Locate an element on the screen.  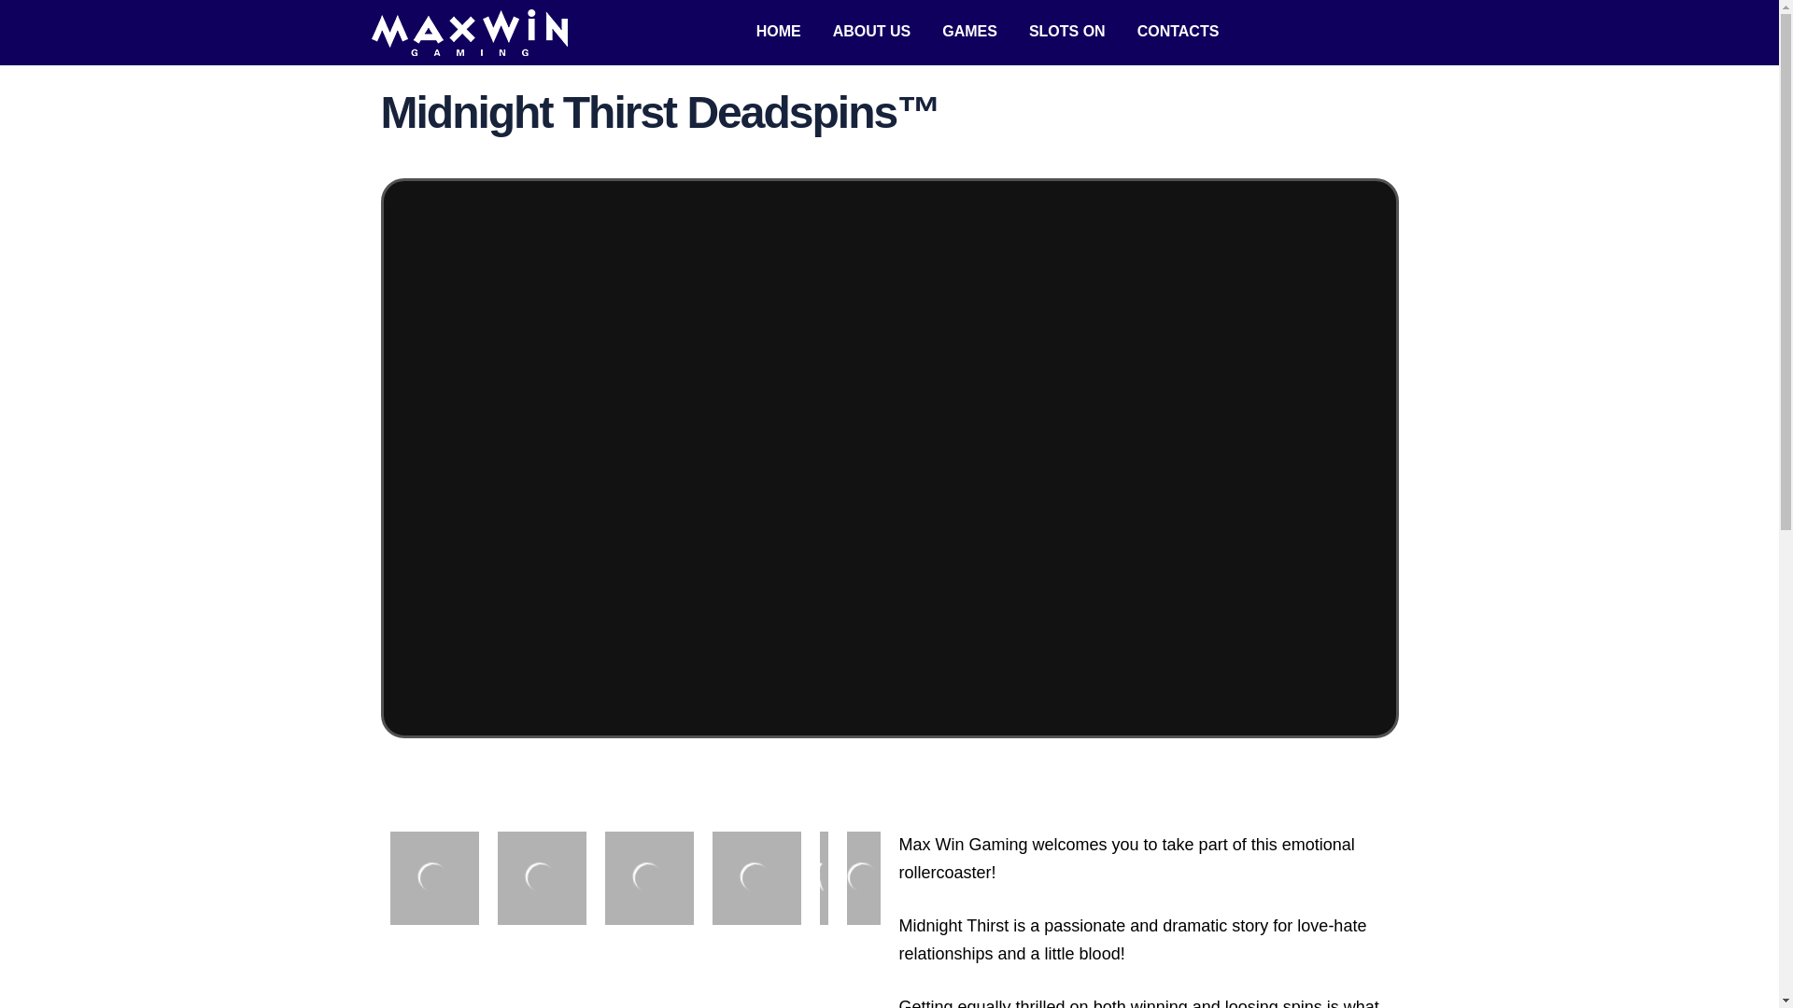
HOME is located at coordinates (779, 32).